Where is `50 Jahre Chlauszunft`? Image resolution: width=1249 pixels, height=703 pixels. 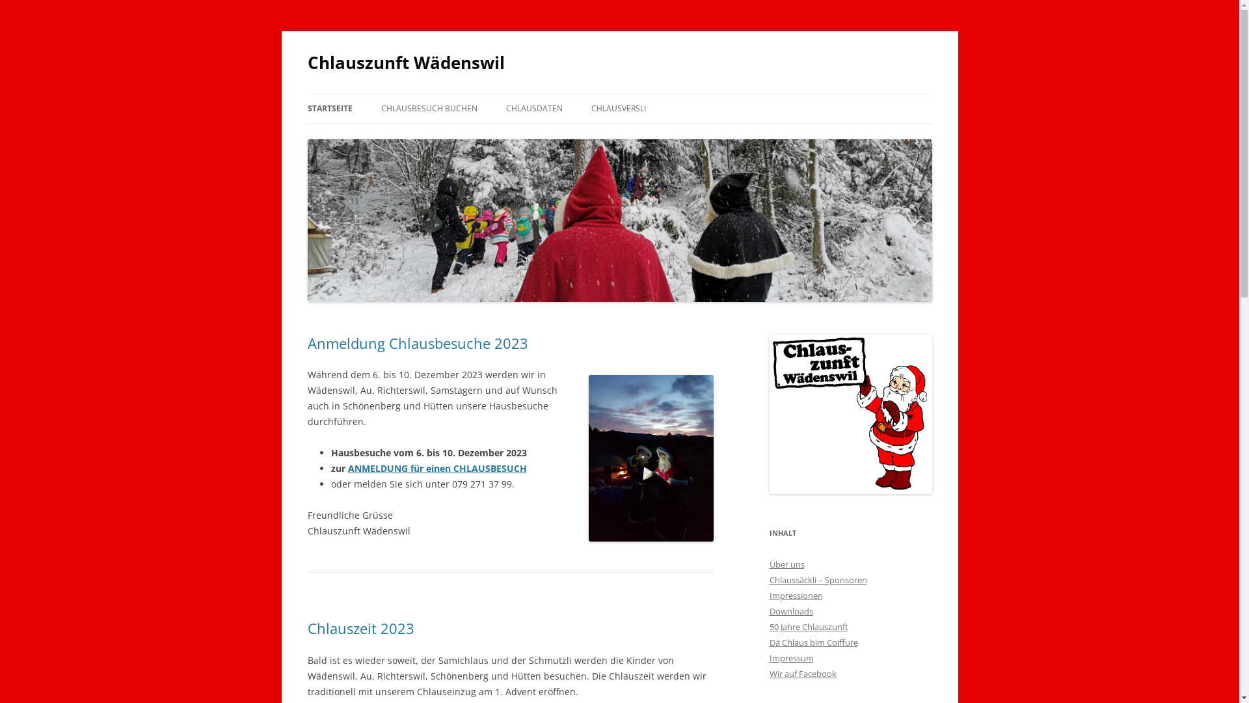
50 Jahre Chlauszunft is located at coordinates (808, 627).